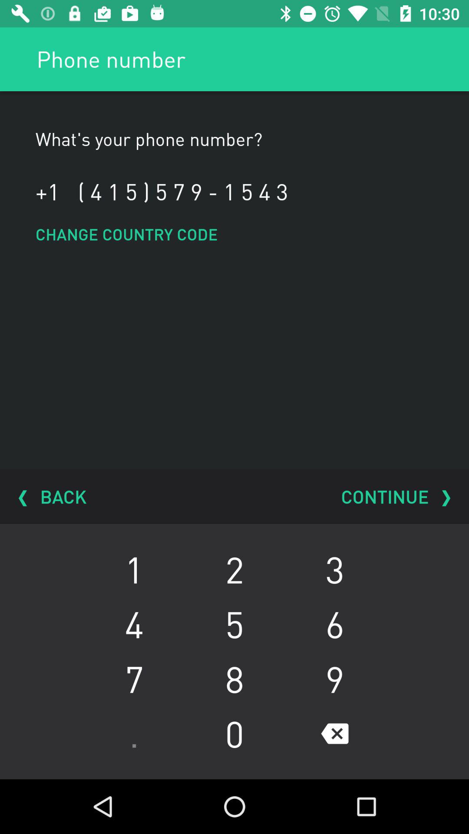 The height and width of the screenshot is (834, 469). Describe the element at coordinates (135, 734) in the screenshot. I see `click on button left to 0 at bottom` at that location.